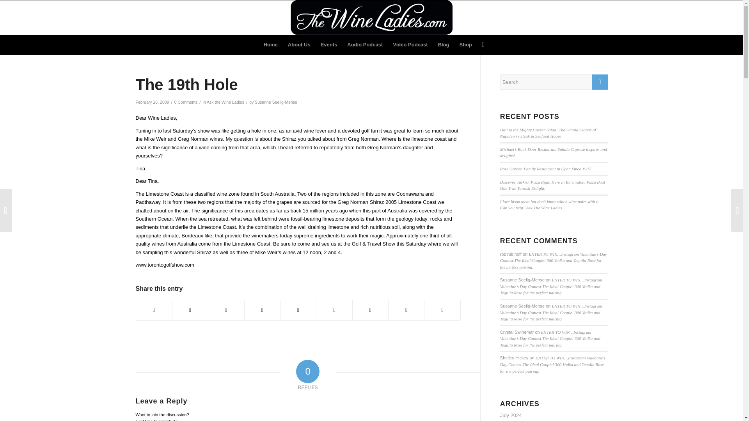 The width and height of the screenshot is (749, 421). I want to click on 0 Comments, so click(186, 102).